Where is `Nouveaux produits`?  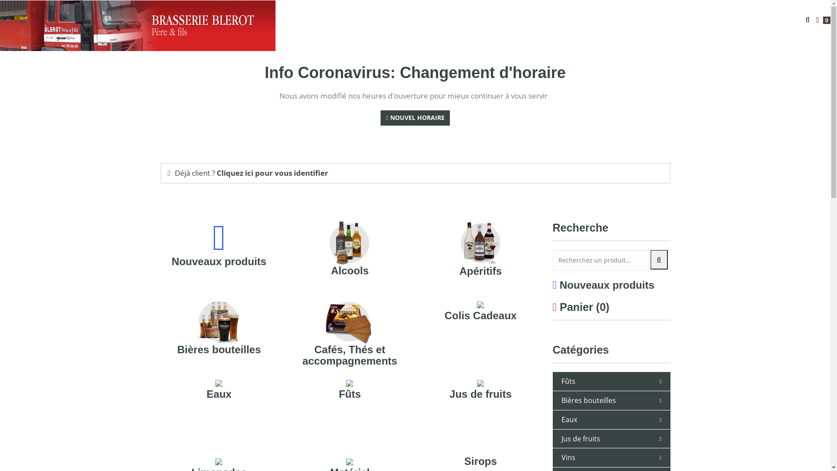 Nouveaux produits is located at coordinates (219, 261).